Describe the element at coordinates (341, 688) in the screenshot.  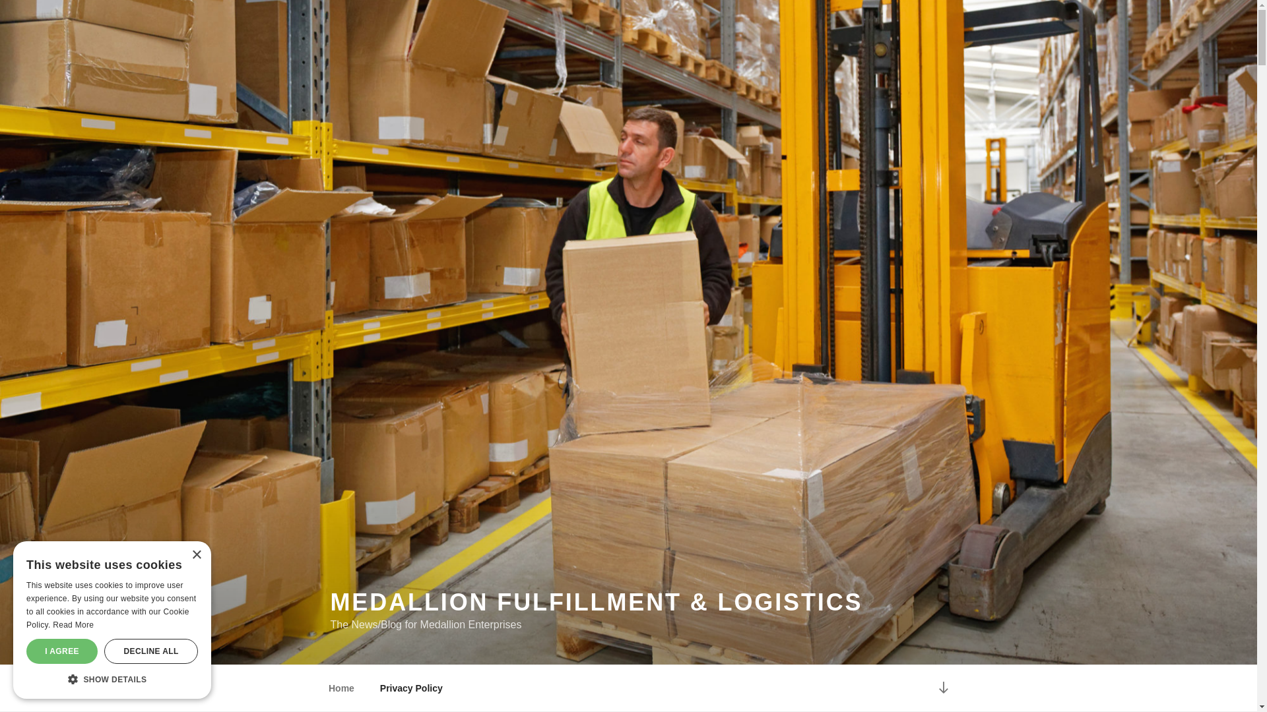
I see `Home` at that location.